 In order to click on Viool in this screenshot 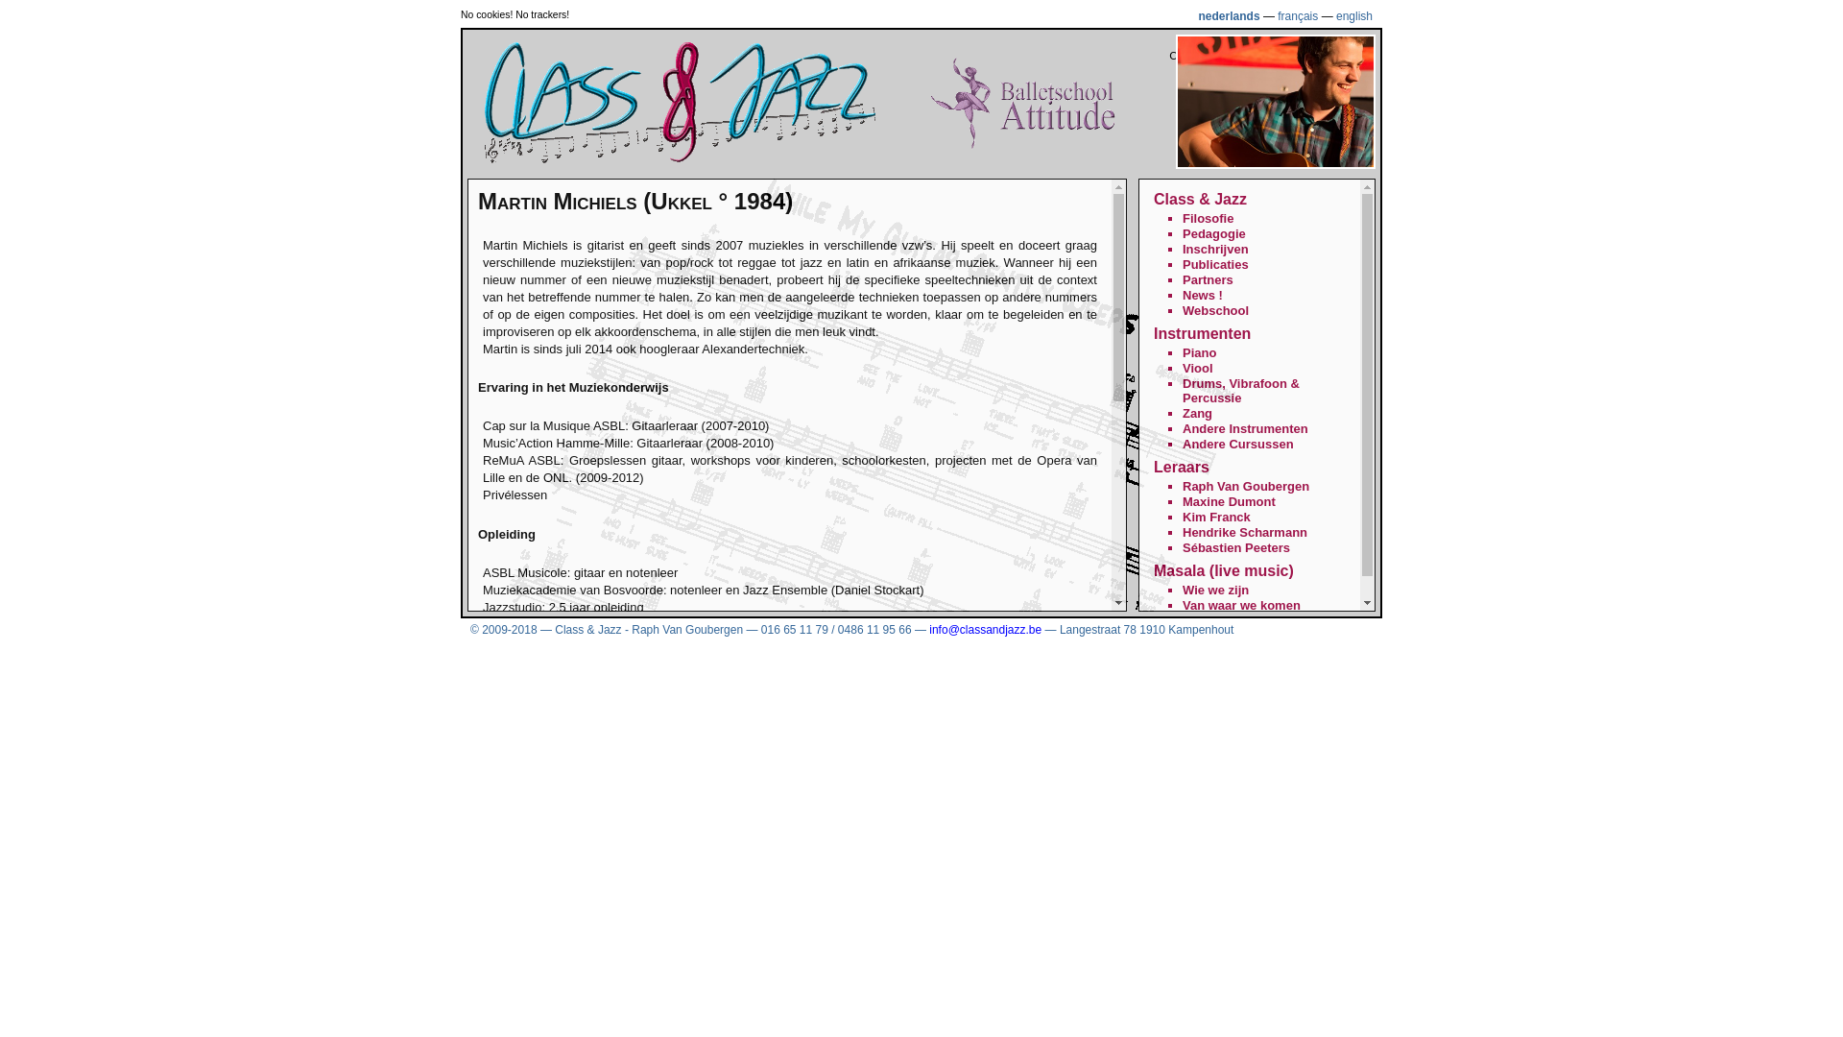, I will do `click(1198, 369)`.